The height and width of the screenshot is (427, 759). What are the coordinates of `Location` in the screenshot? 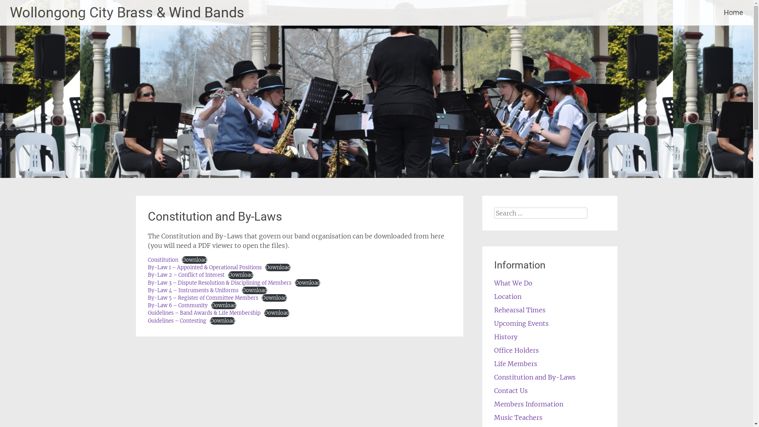 It's located at (508, 297).